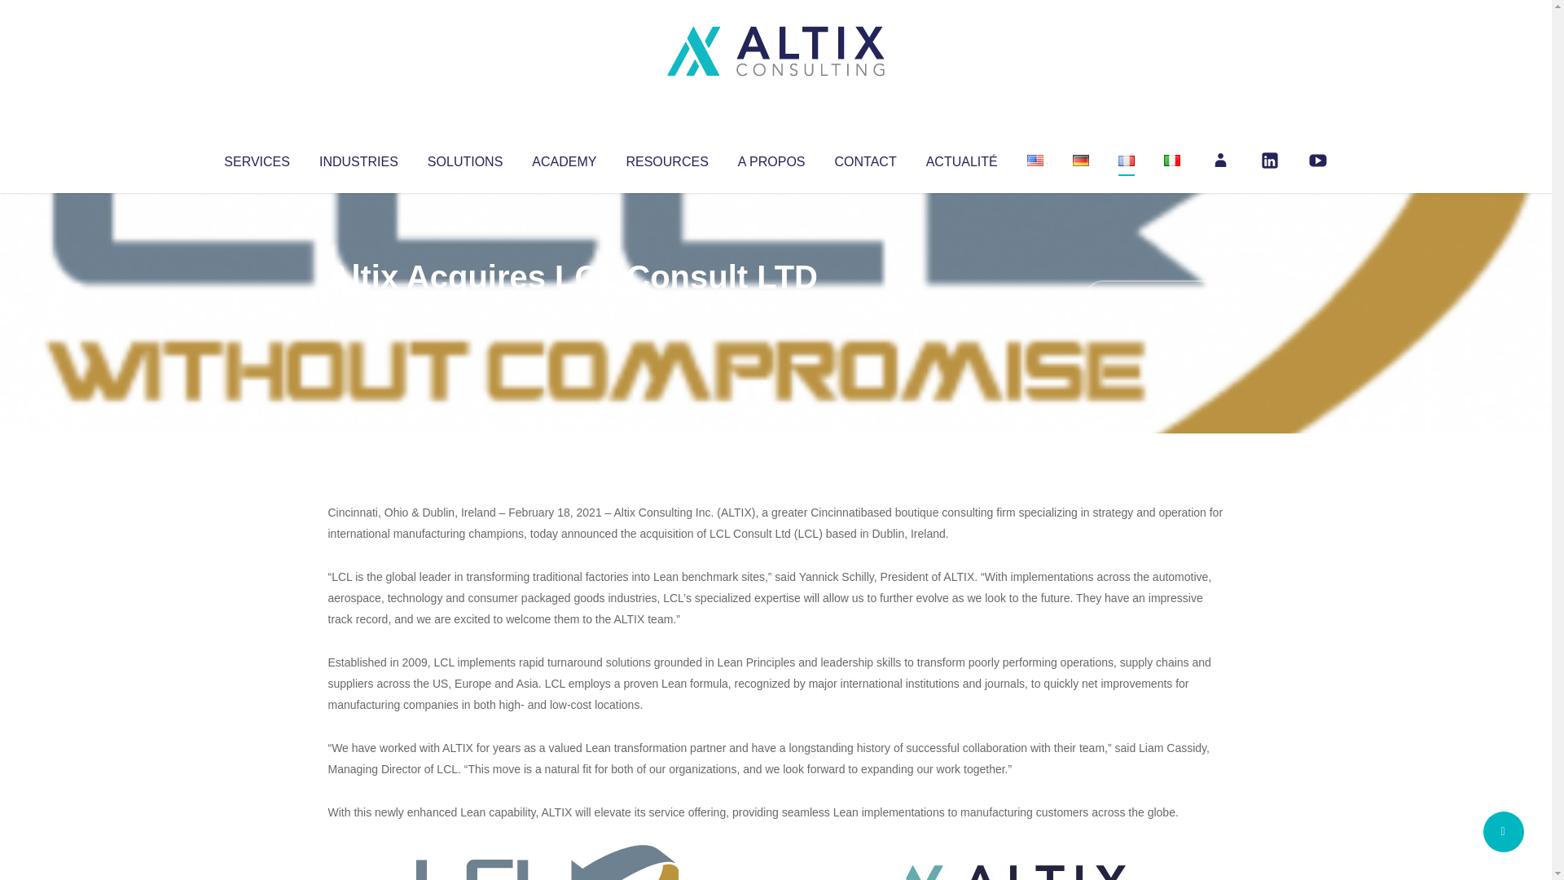 This screenshot has width=1564, height=880. I want to click on INDUSTRIES, so click(358, 158).